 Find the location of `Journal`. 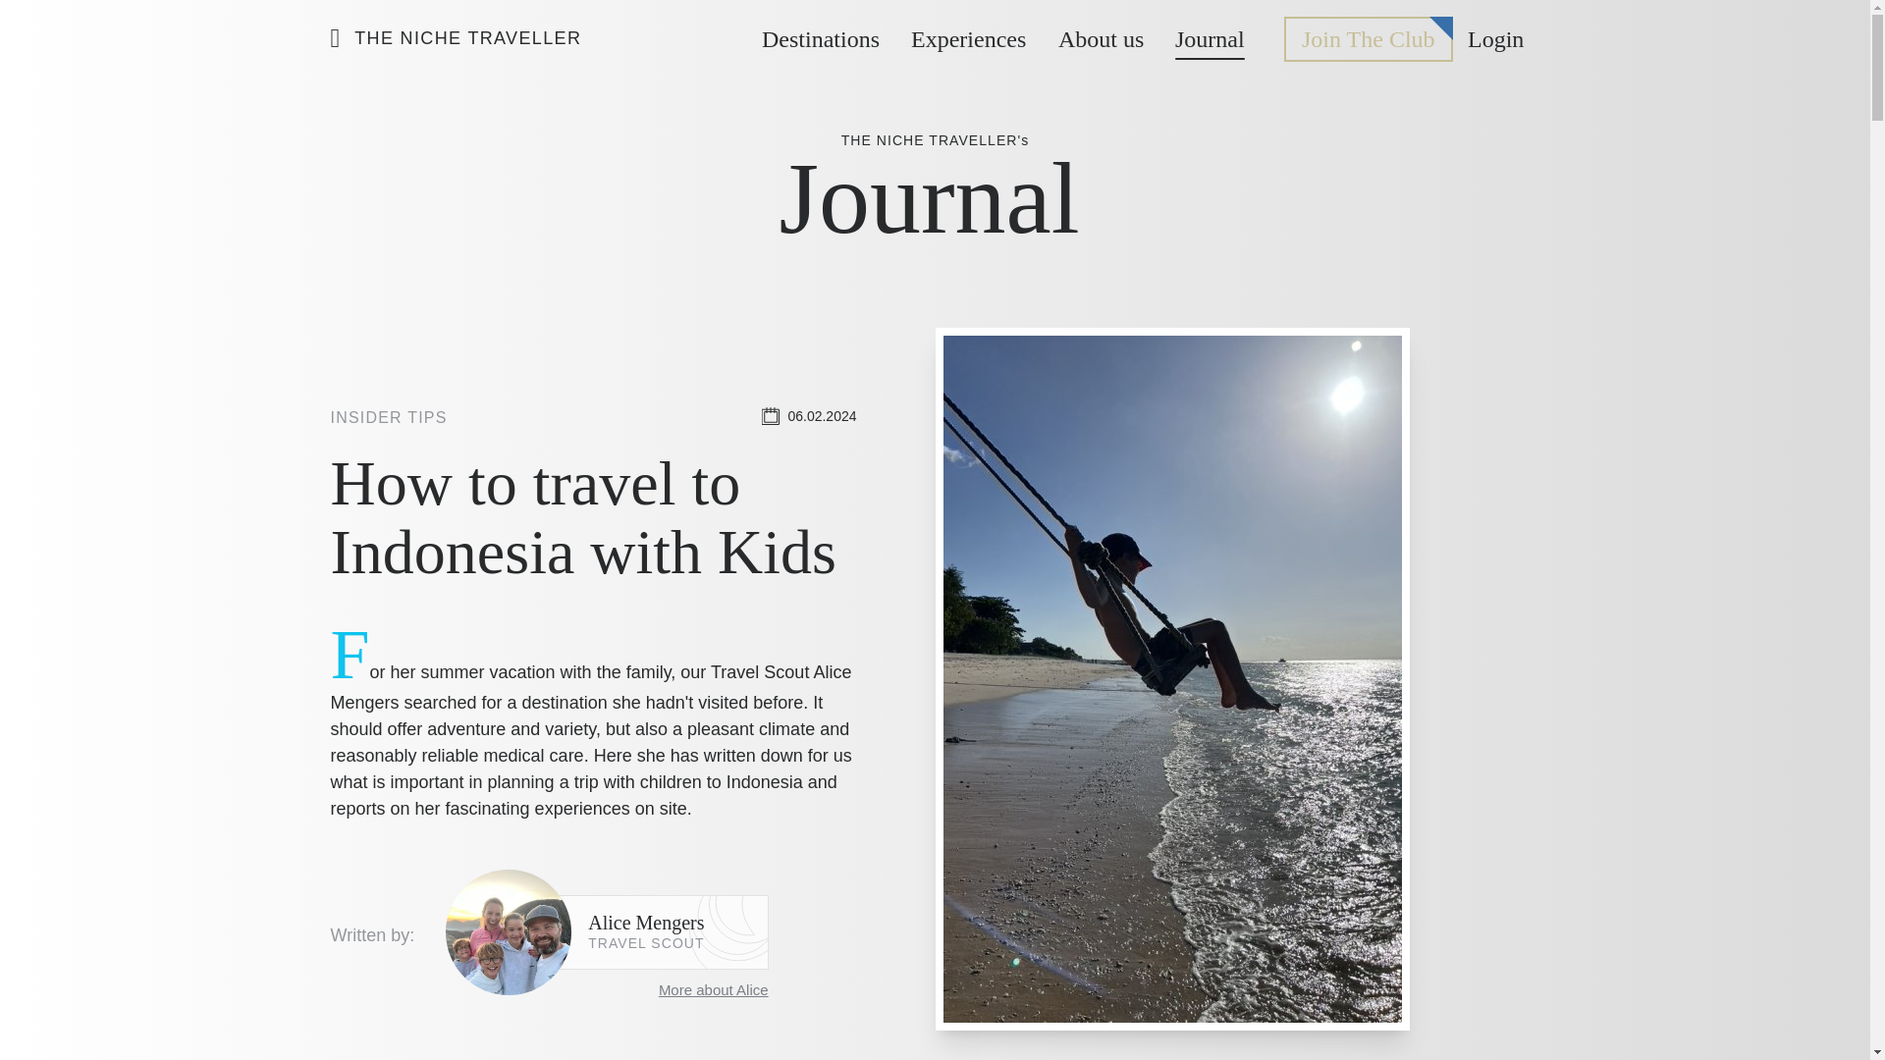

Journal is located at coordinates (1210, 39).